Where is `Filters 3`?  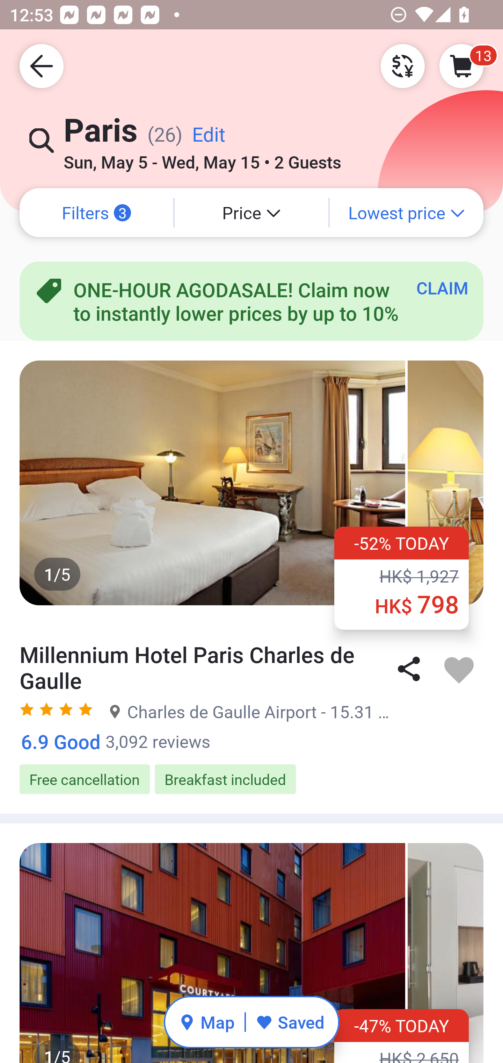 Filters 3 is located at coordinates (96, 213).